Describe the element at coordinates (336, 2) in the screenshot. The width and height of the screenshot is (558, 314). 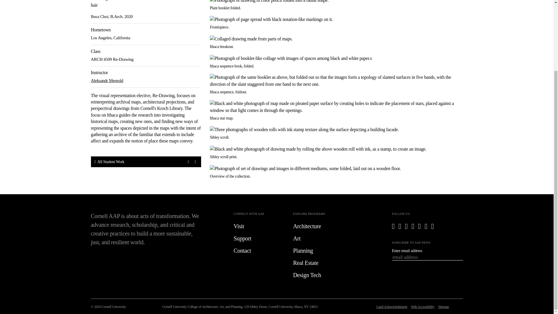
I see `Work by Ihwa Choi.` at that location.